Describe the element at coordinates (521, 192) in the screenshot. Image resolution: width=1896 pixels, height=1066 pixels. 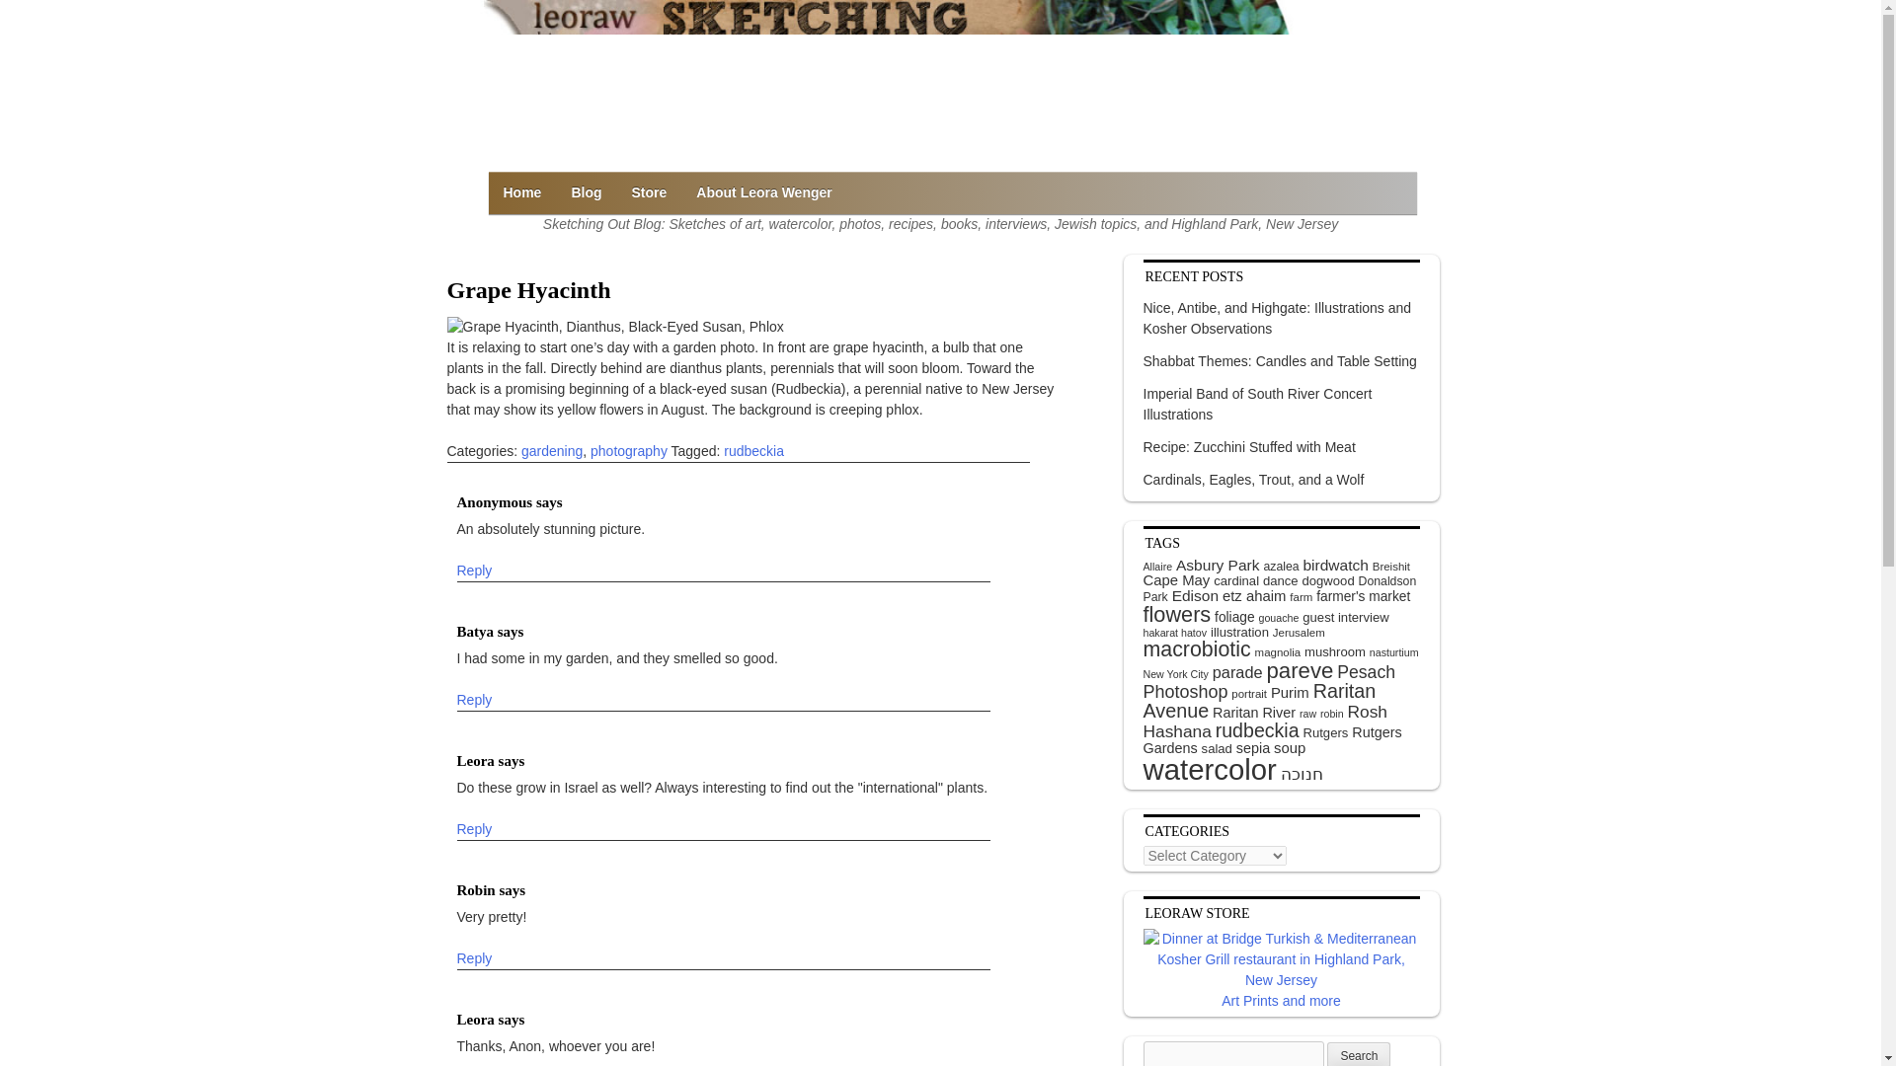
I see `Home` at that location.